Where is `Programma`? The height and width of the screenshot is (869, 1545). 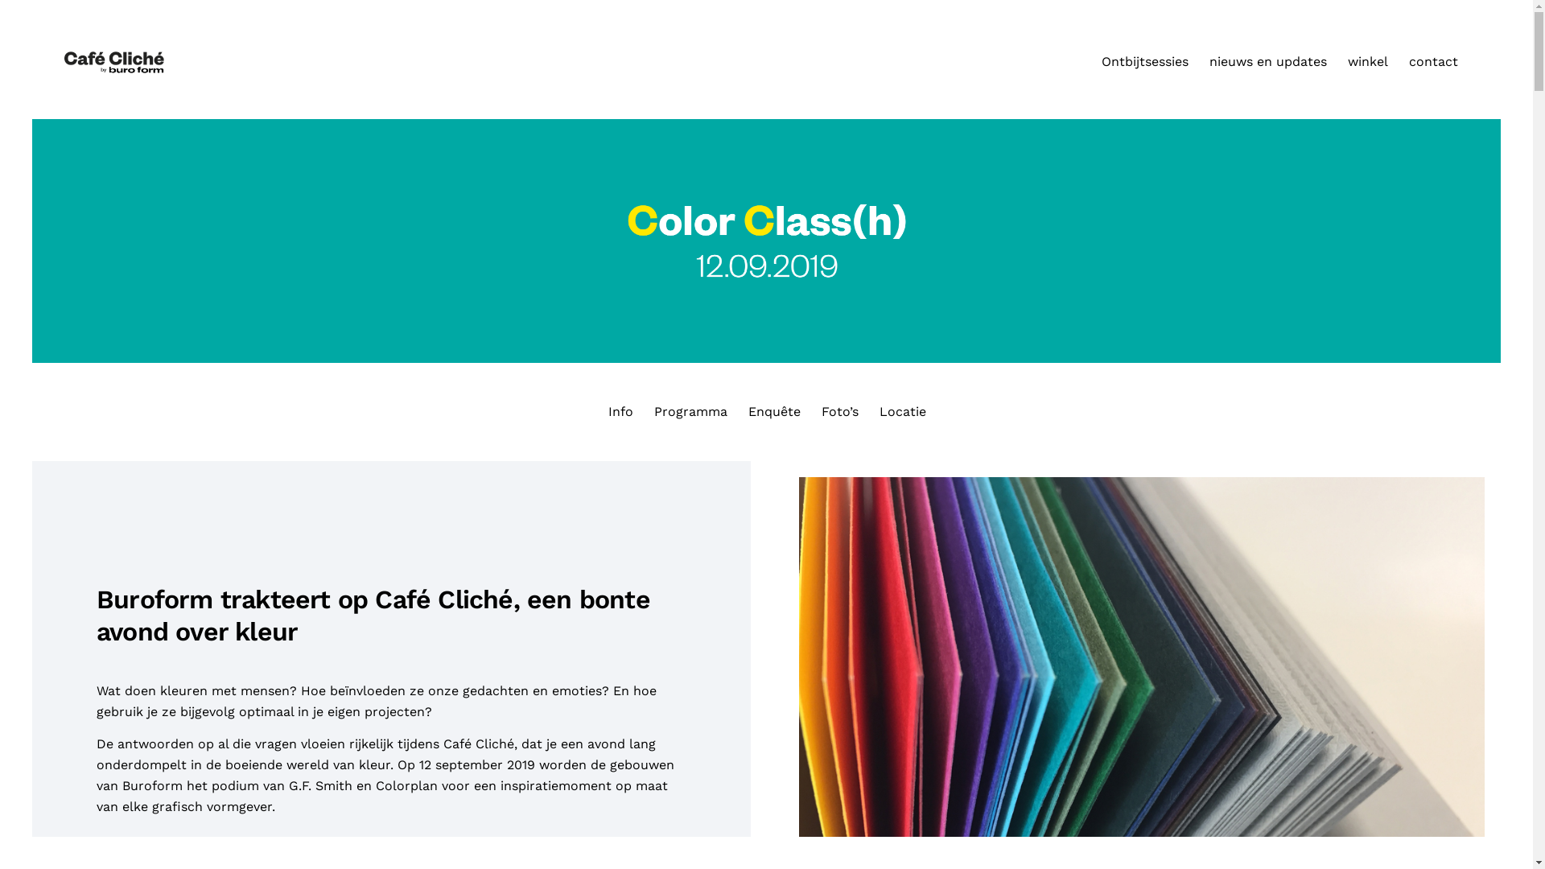
Programma is located at coordinates (690, 412).